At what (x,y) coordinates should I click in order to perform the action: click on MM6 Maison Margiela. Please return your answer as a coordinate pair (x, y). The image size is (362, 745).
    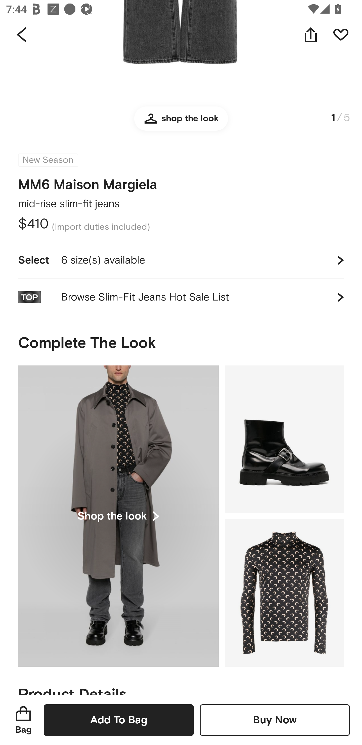
    Looking at the image, I should click on (88, 185).